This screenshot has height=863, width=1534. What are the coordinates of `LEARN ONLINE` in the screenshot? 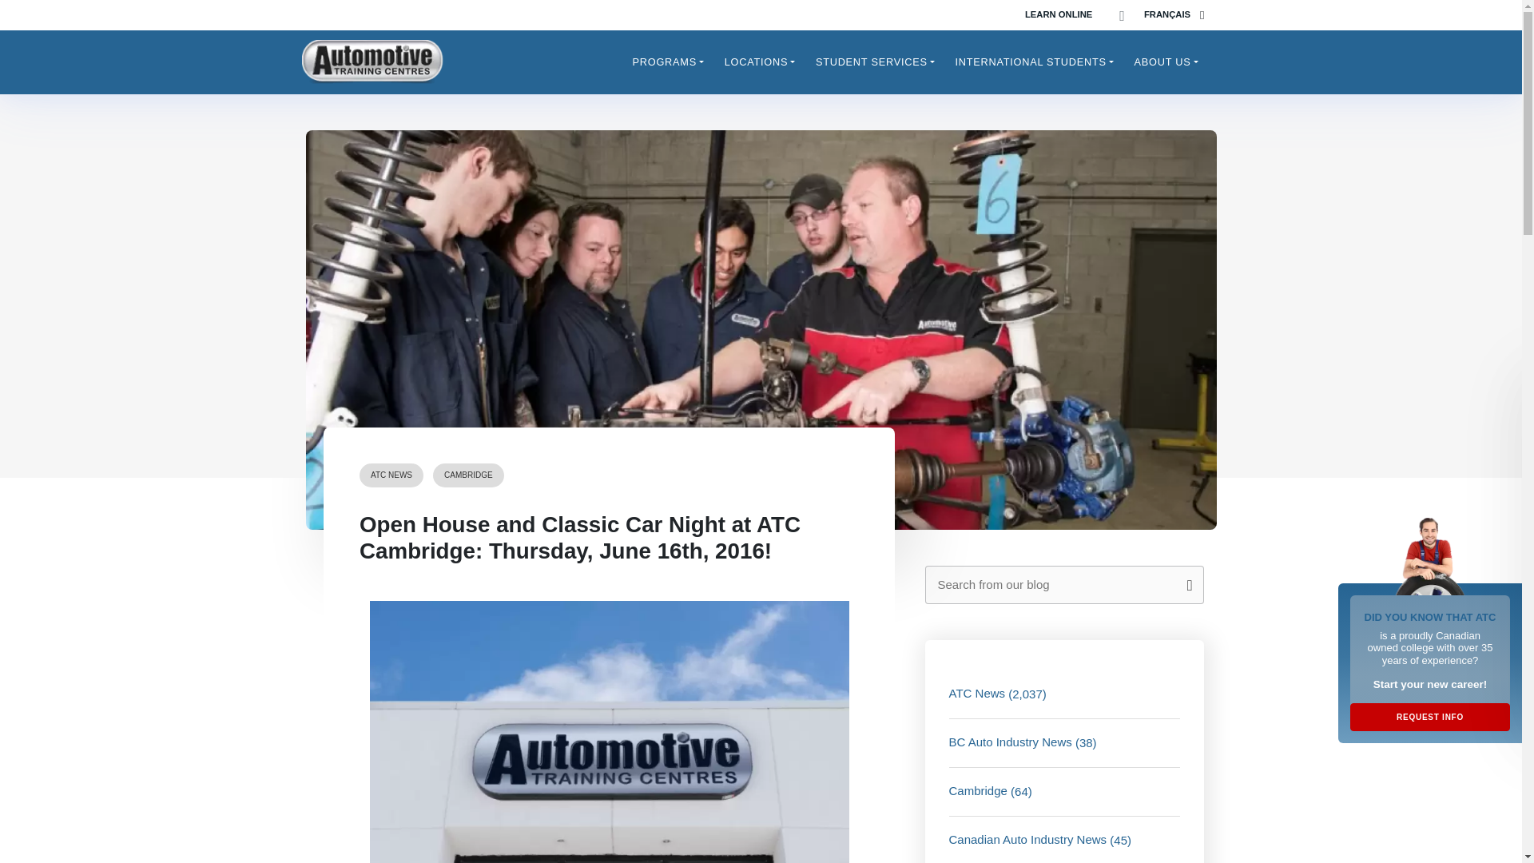 It's located at (1058, 14).